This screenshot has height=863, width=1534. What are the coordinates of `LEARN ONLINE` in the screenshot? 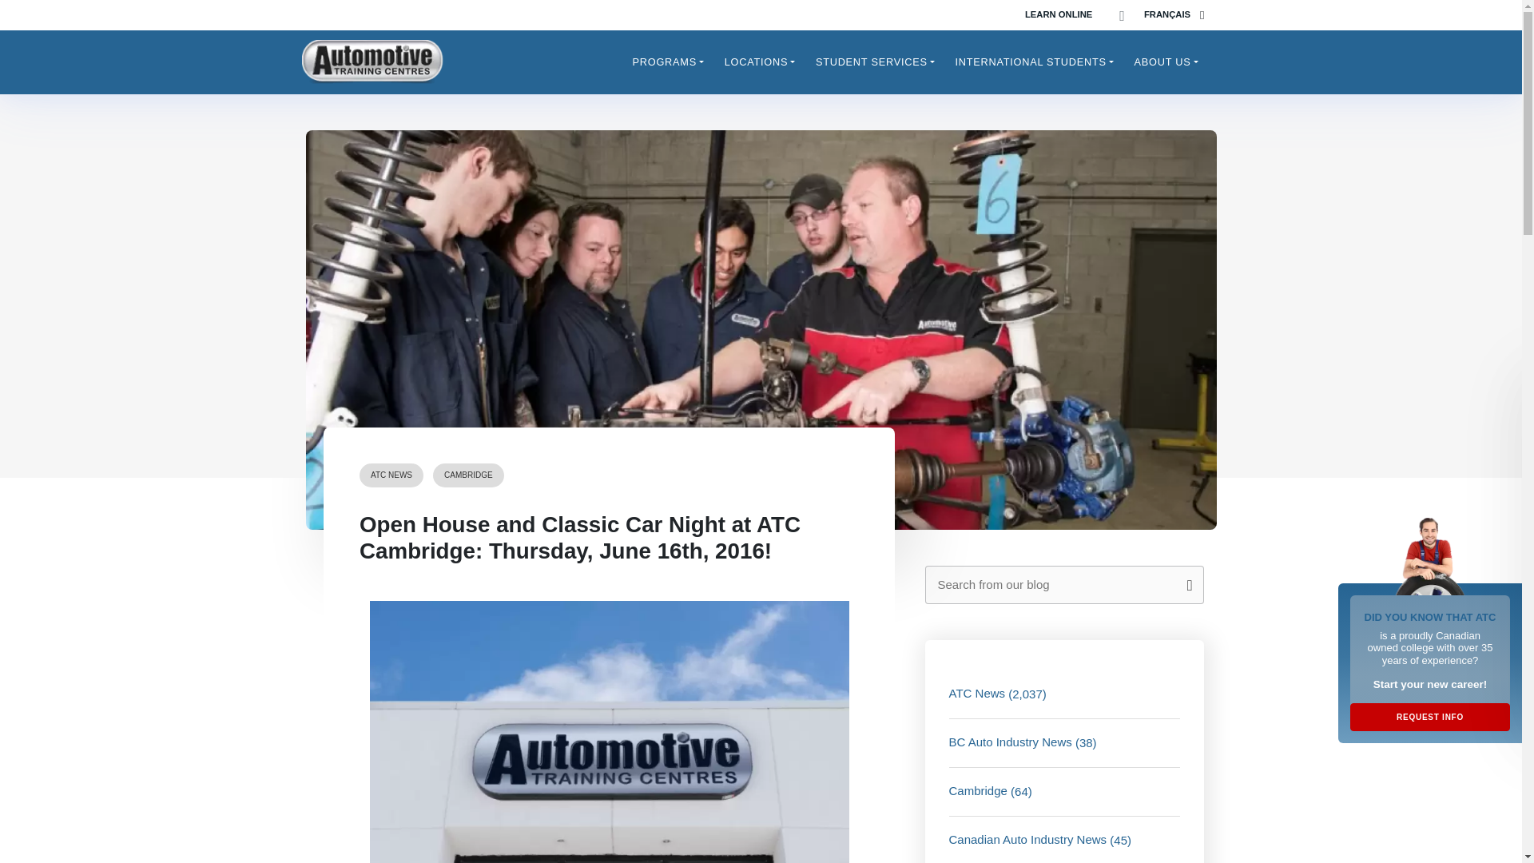 It's located at (1058, 14).